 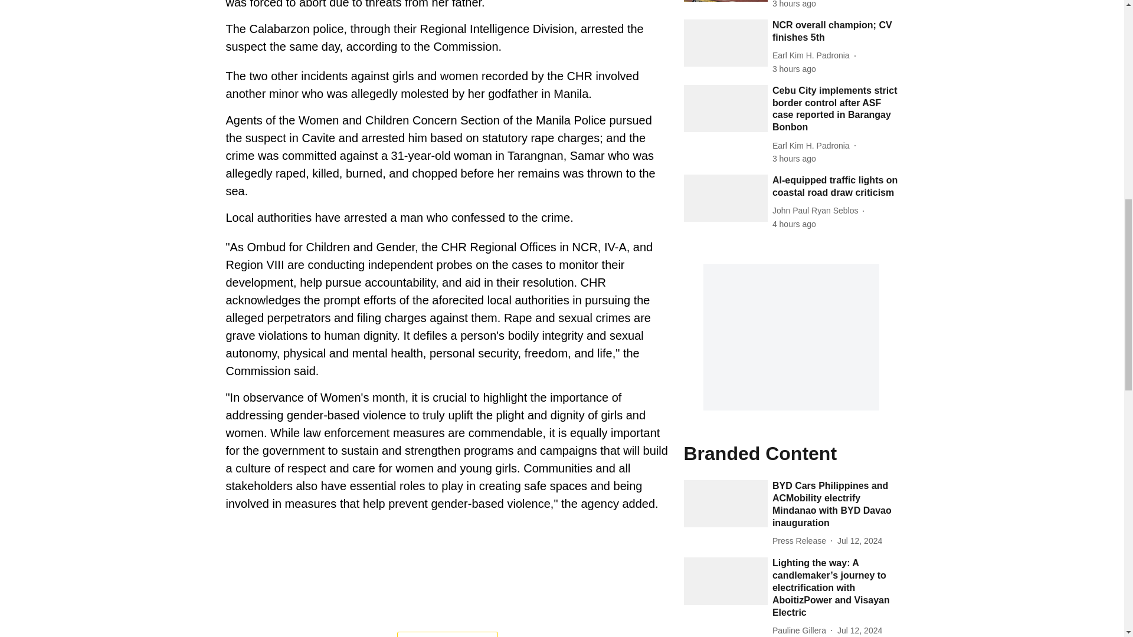 What do you see at coordinates (859, 631) in the screenshot?
I see `2024-07-12 07:00` at bounding box center [859, 631].